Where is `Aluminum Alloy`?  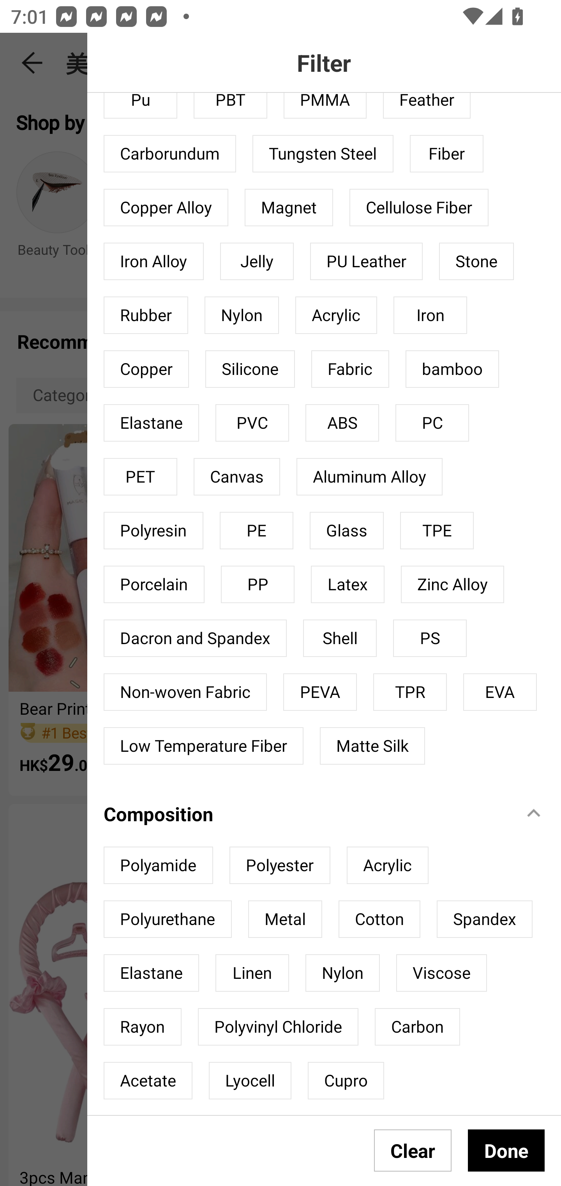 Aluminum Alloy is located at coordinates (369, 477).